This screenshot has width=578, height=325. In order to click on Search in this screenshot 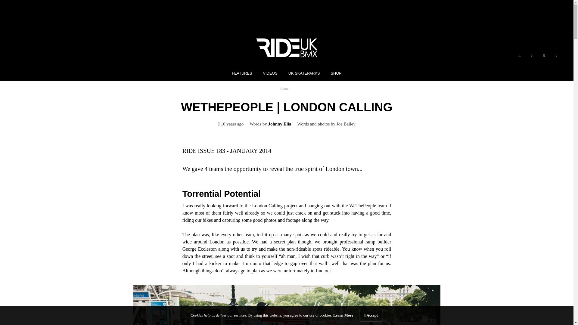, I will do `click(519, 55)`.